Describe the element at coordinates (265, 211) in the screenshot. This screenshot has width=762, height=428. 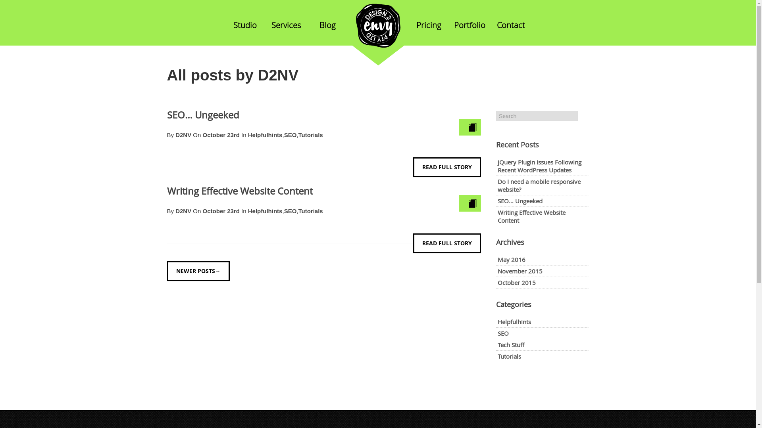
I see `Helpfulhints` at that location.